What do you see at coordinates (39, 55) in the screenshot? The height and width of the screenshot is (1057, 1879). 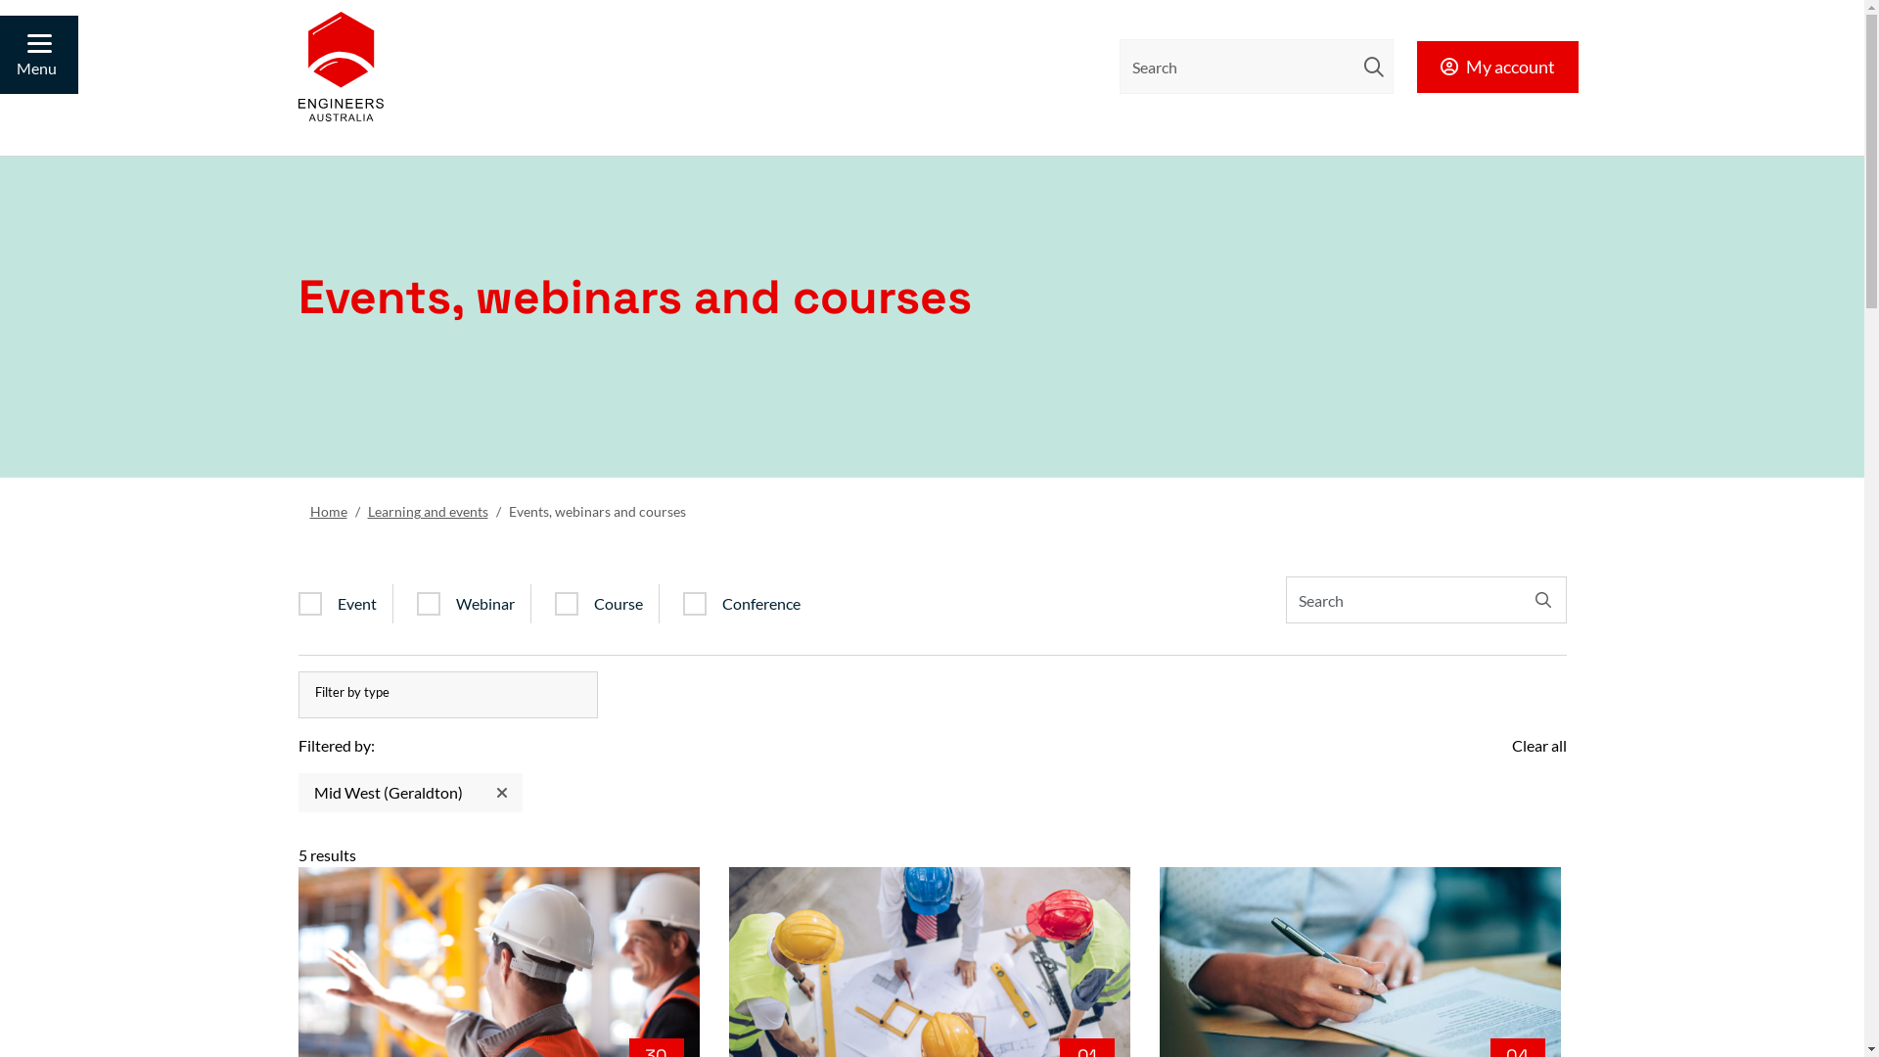 I see `Mobile
Menu` at bounding box center [39, 55].